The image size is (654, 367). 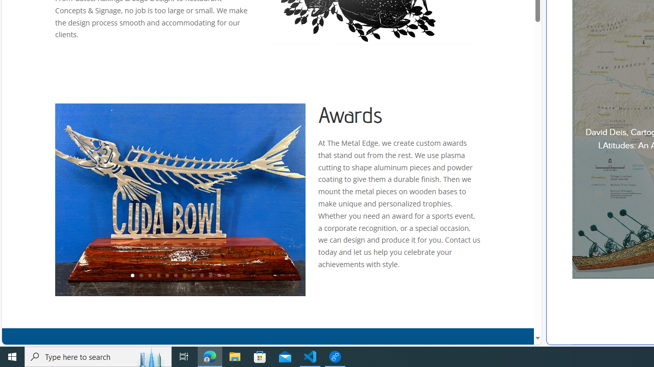 I want to click on 4, so click(x=158, y=276).